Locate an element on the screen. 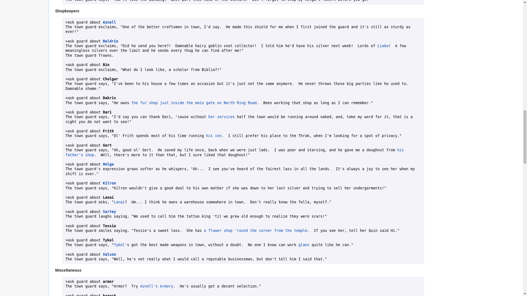 This screenshot has height=296, width=527. Kilron is located at coordinates (109, 183).